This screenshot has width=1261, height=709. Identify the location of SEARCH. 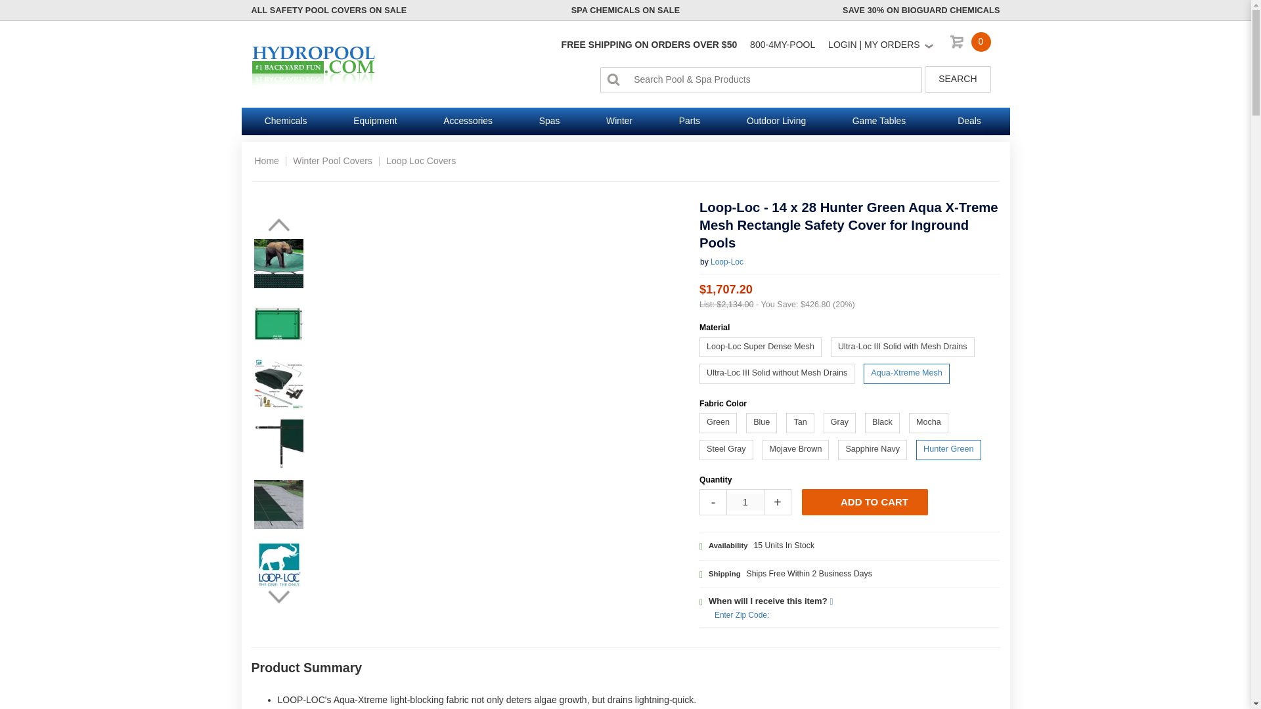
(957, 79).